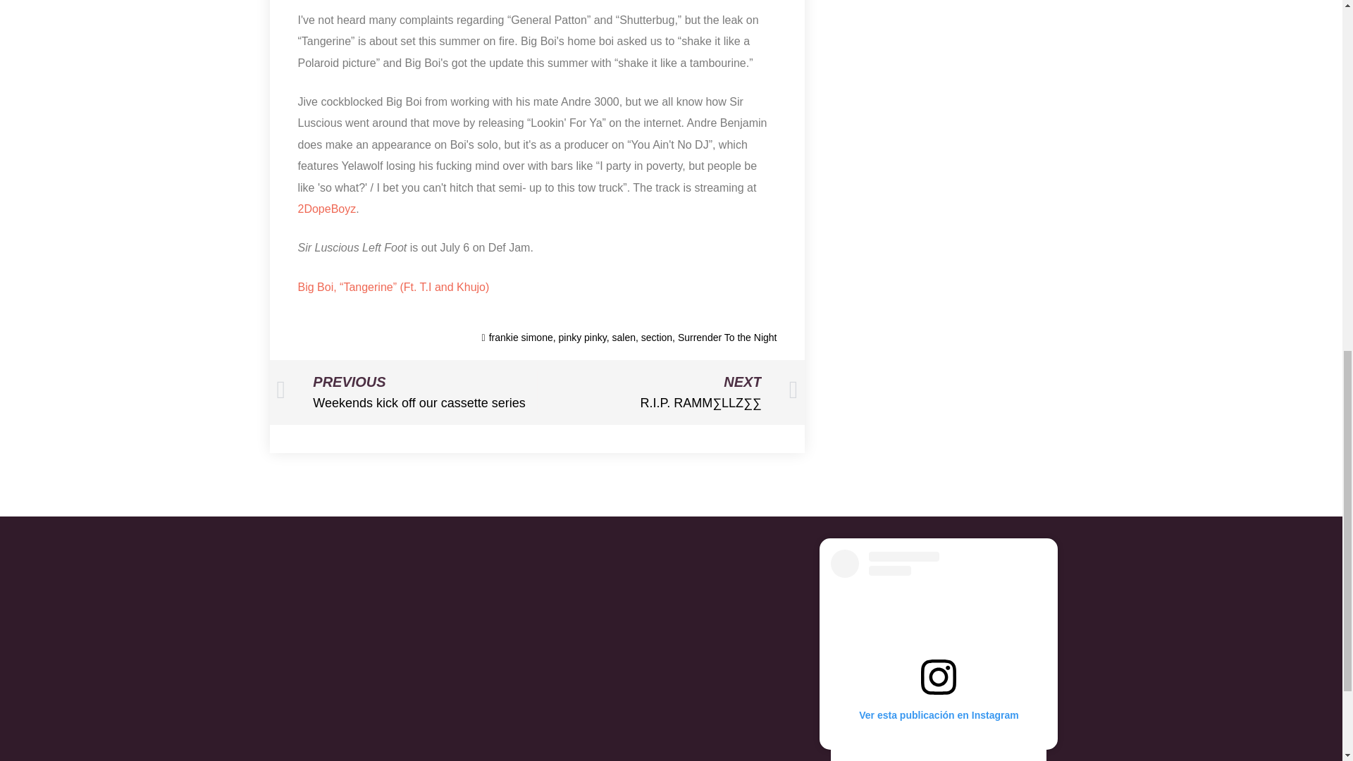 This screenshot has height=761, width=1353. I want to click on frankie simone, so click(521, 337).